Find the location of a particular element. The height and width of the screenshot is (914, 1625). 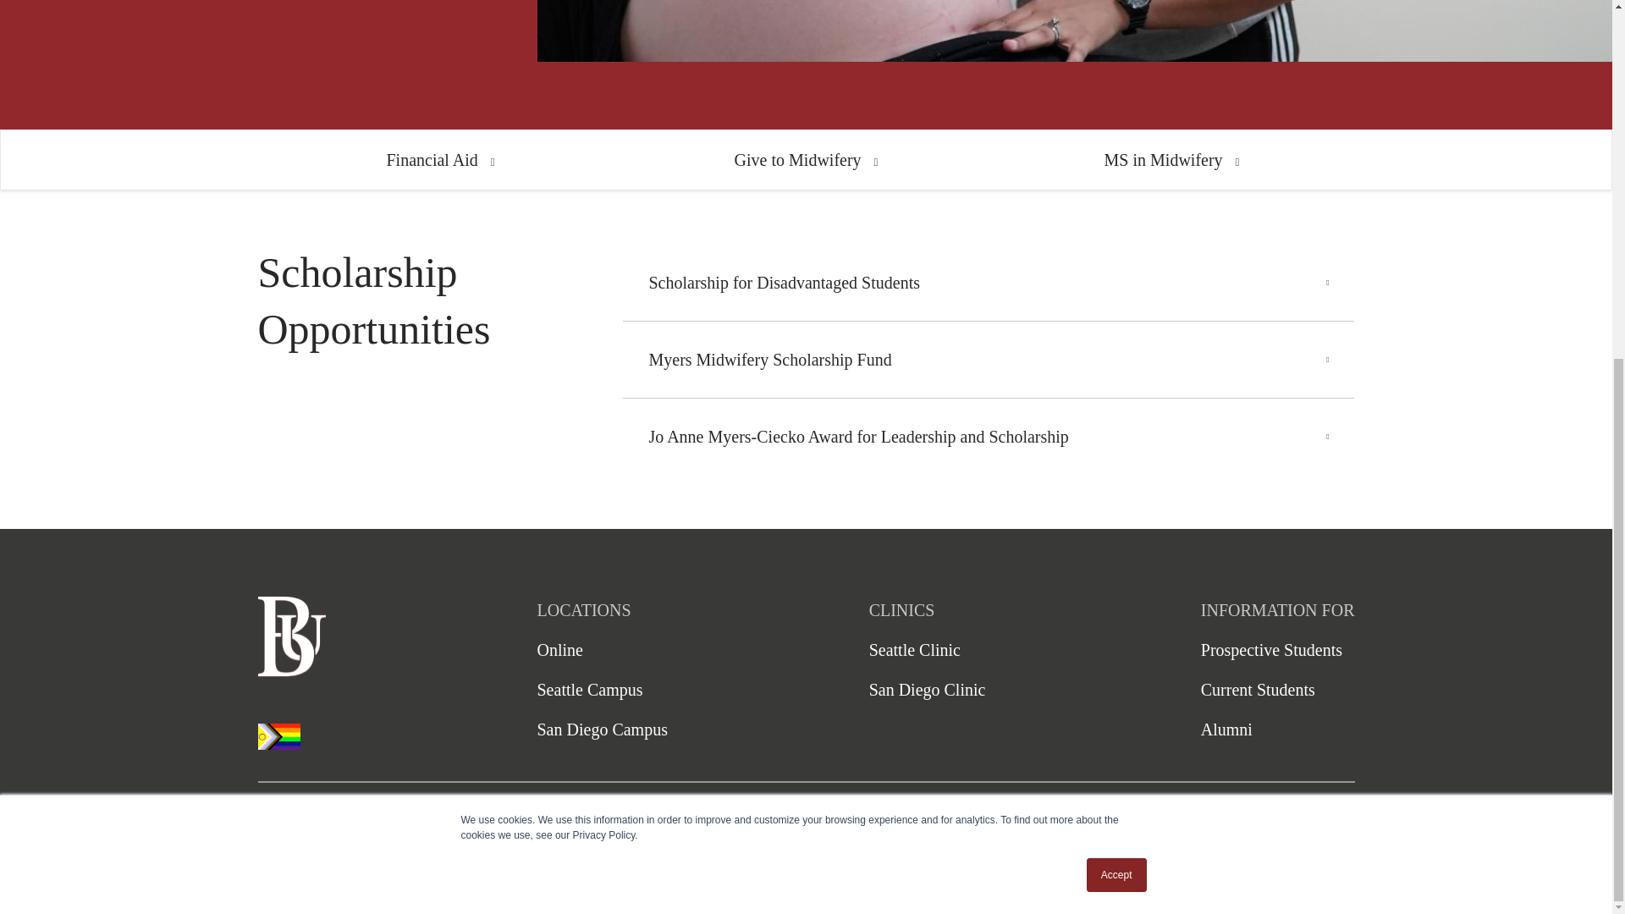

Follow us on Facebook is located at coordinates (1295, 882).